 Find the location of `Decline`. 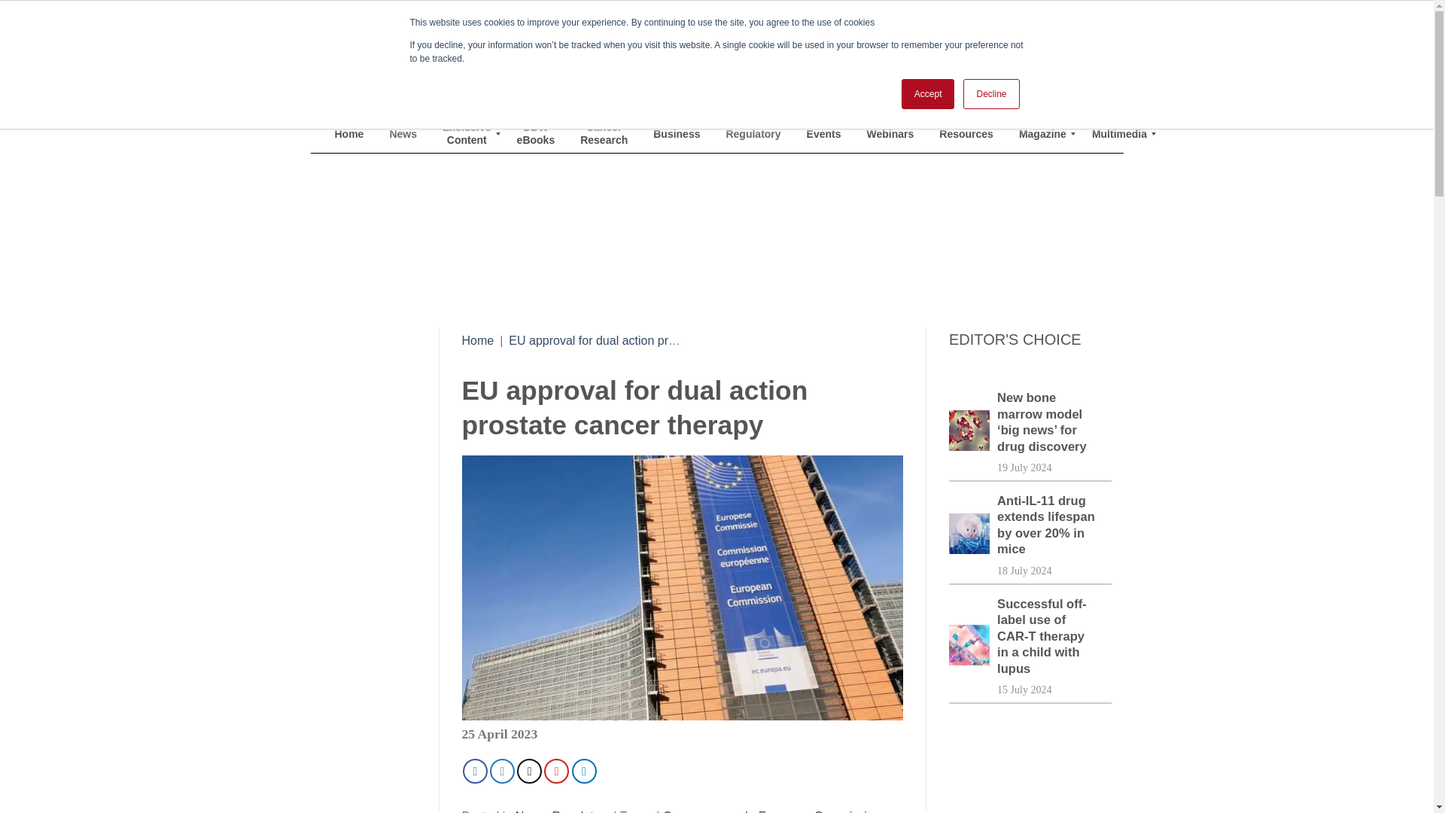

Decline is located at coordinates (990, 93).